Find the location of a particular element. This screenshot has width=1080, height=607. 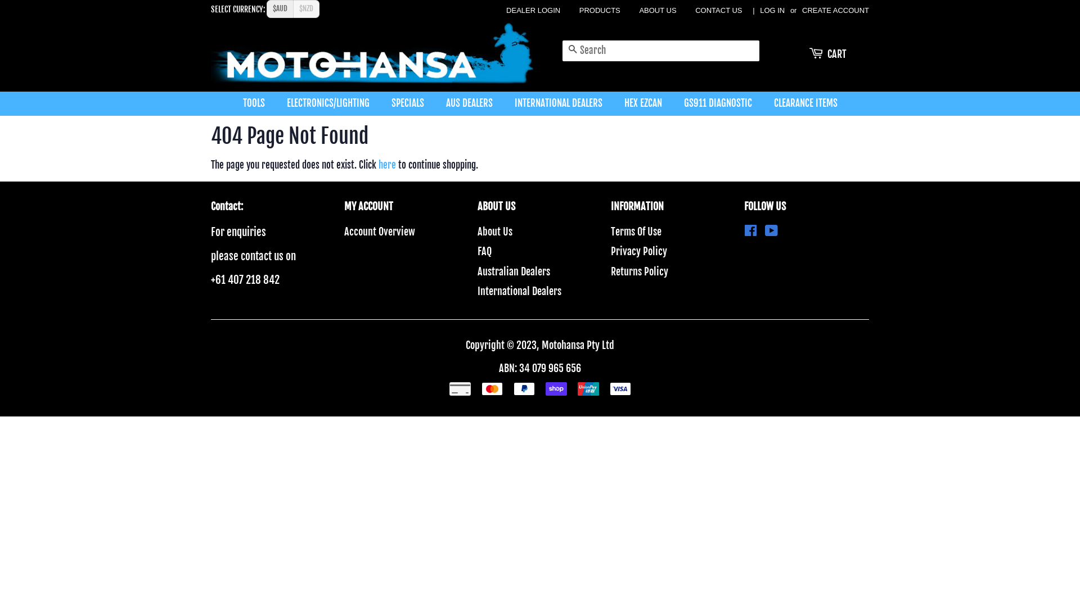

FAQ is located at coordinates (485, 251).